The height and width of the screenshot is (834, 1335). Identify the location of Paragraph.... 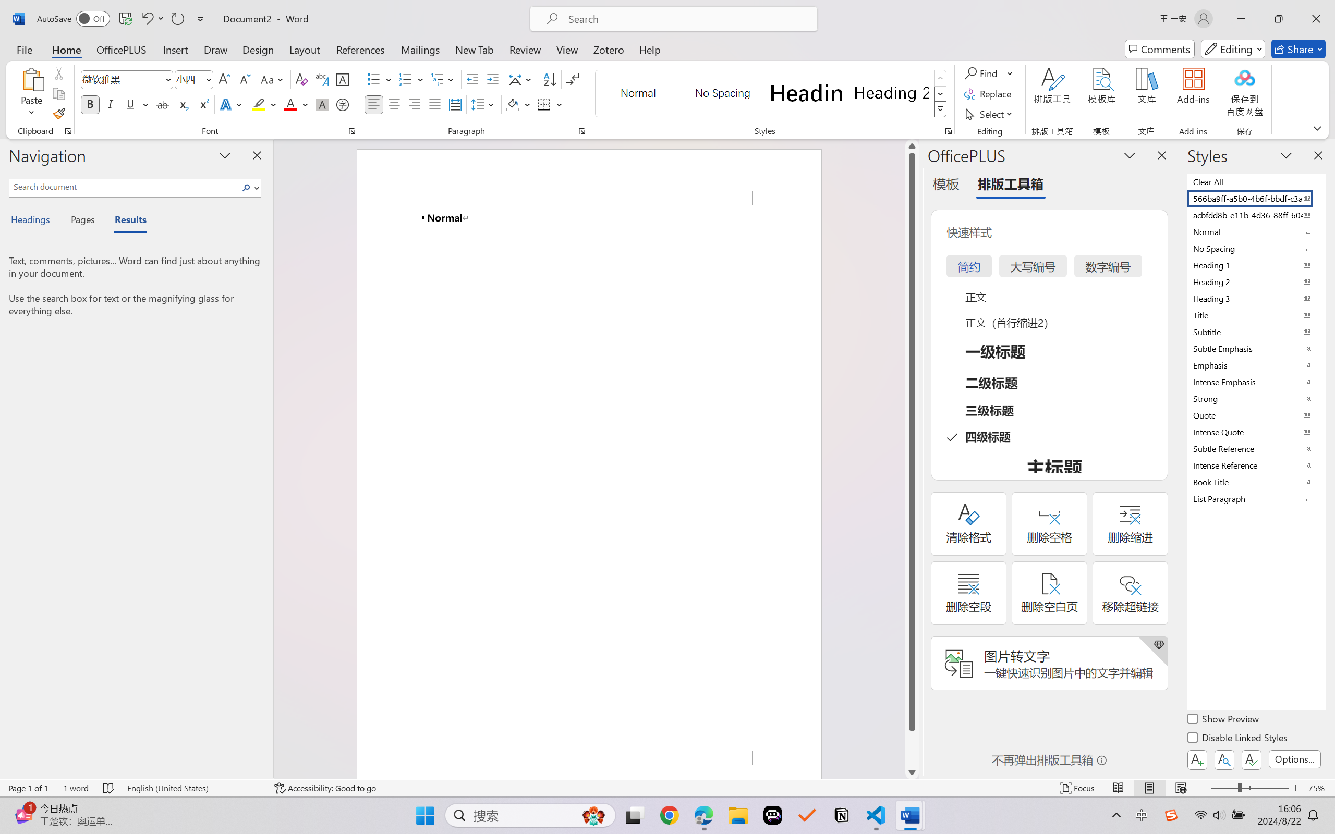
(582, 131).